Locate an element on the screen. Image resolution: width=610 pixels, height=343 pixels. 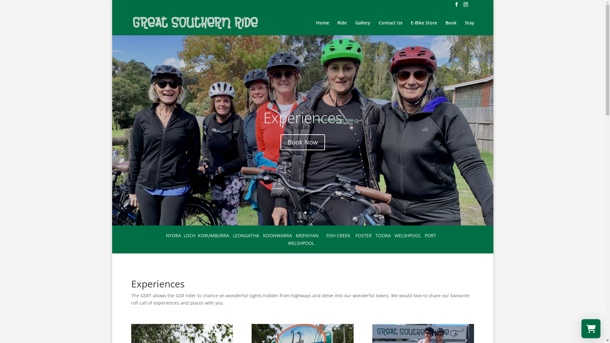
1 is located at coordinates (295, 213).